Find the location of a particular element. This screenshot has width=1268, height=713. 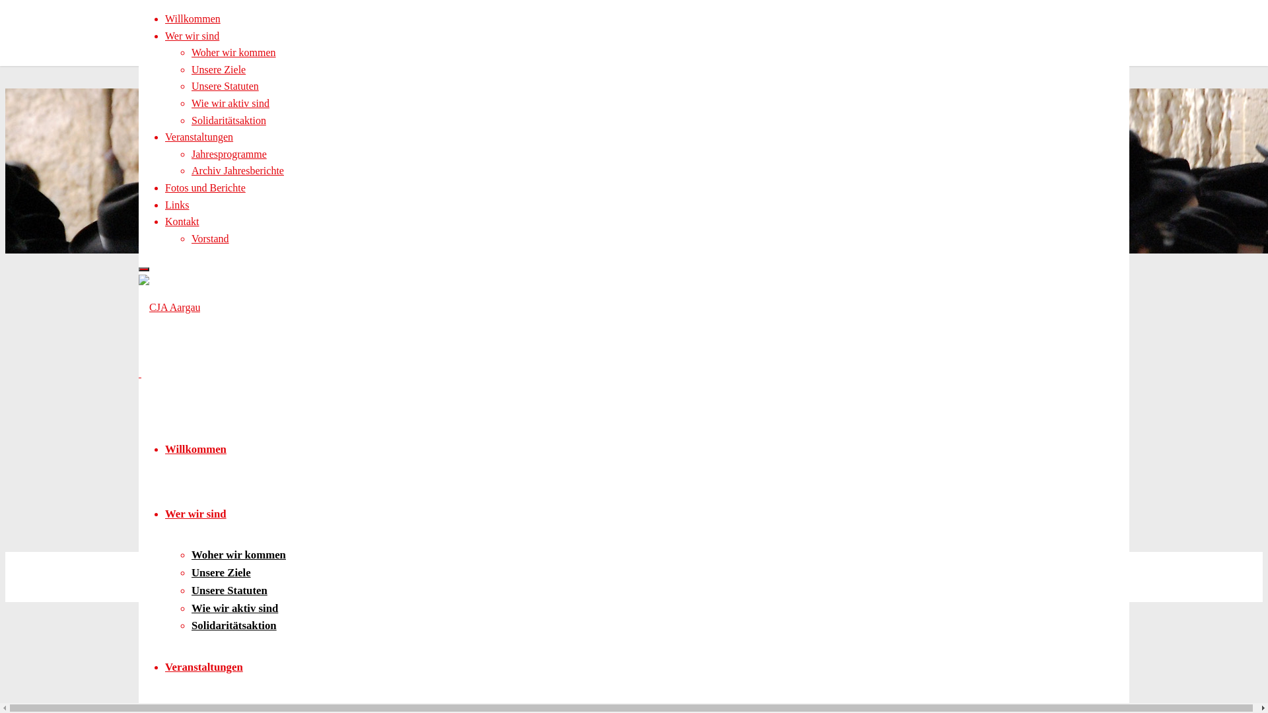

Willkommen is located at coordinates (193, 18).